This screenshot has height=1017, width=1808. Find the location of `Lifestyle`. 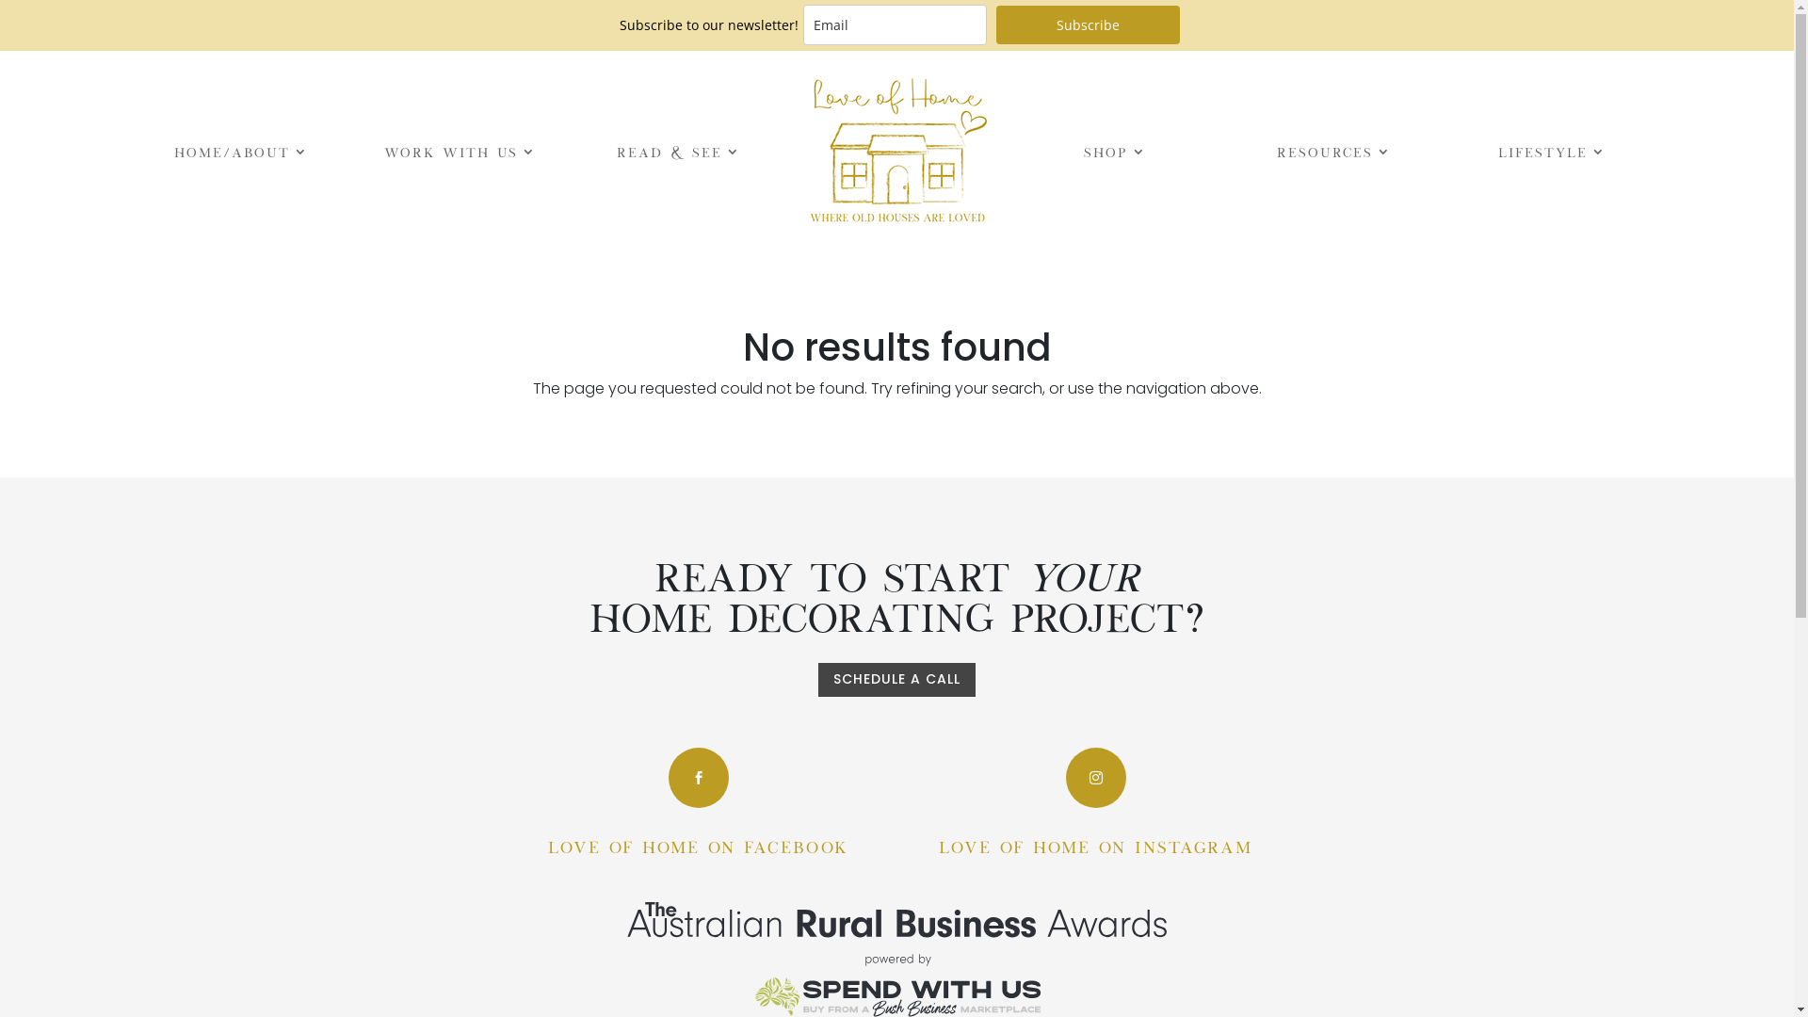

Lifestyle is located at coordinates (1552, 152).